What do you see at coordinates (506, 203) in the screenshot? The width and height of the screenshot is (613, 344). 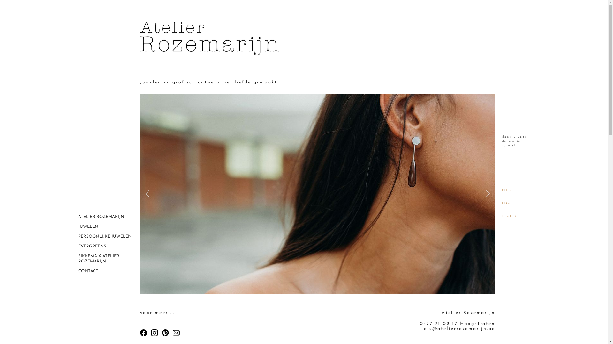 I see `Elke` at bounding box center [506, 203].